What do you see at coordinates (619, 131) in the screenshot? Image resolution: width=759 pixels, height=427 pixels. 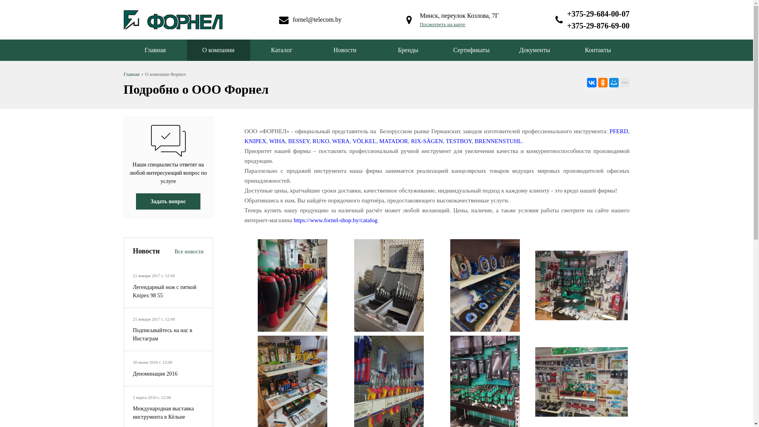 I see `PFERD` at bounding box center [619, 131].